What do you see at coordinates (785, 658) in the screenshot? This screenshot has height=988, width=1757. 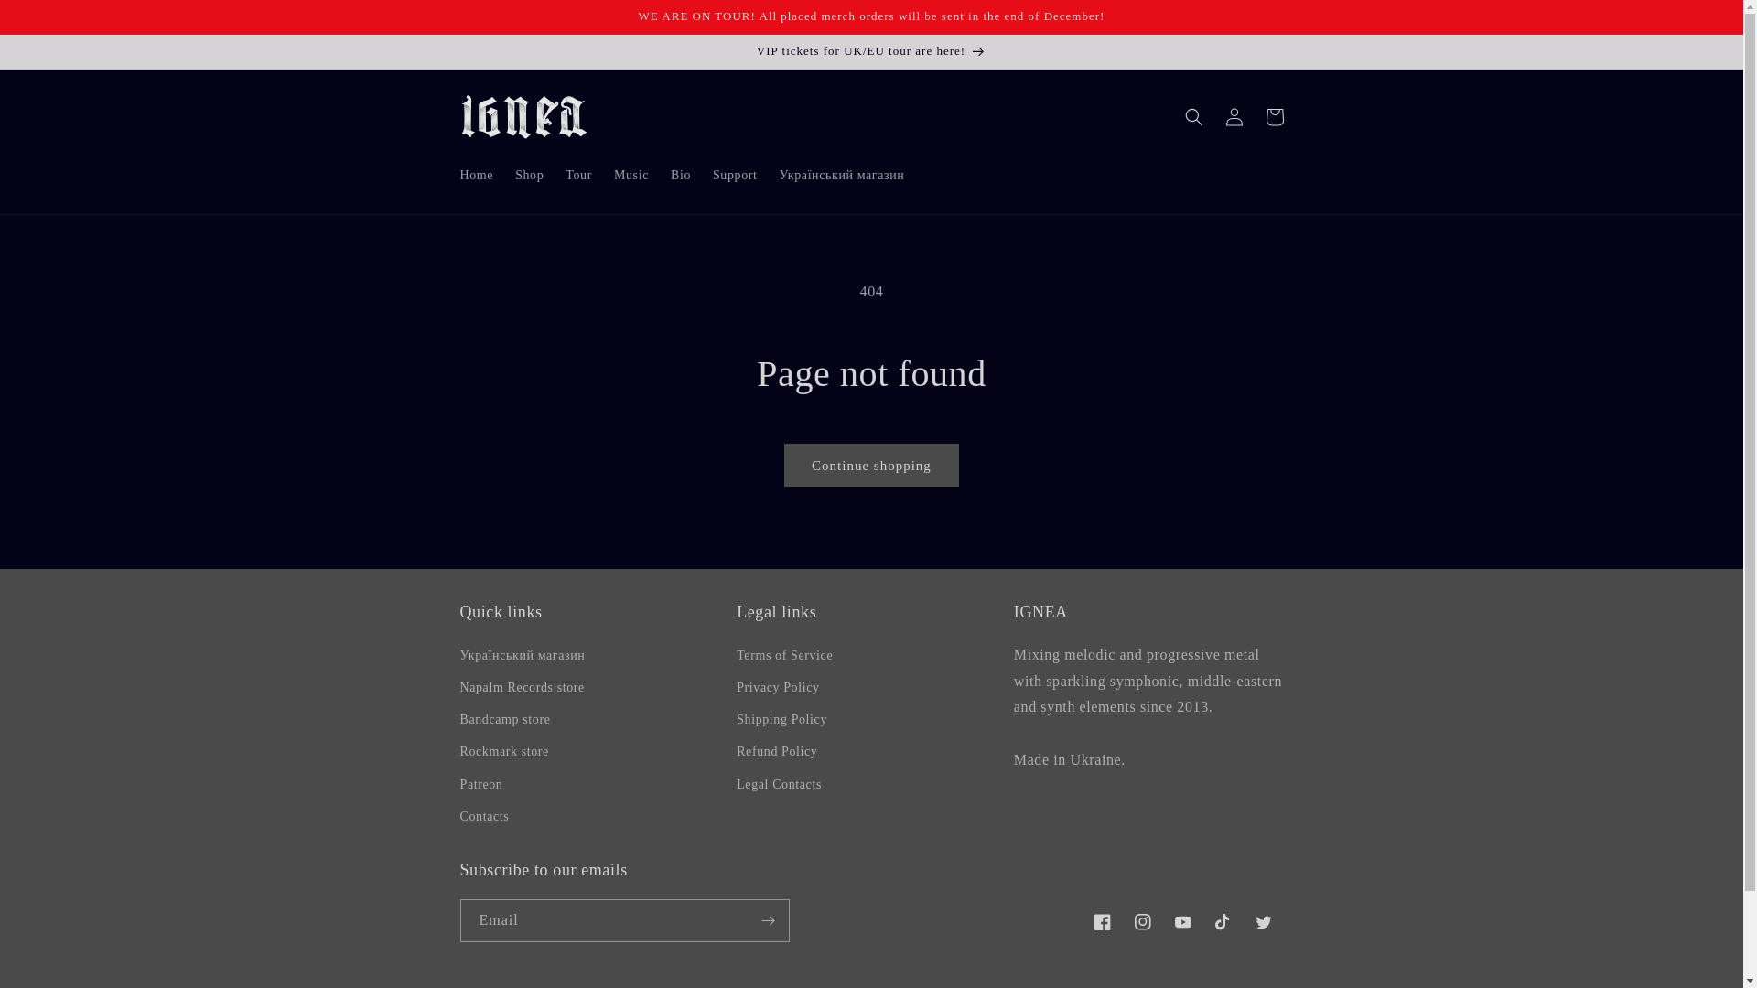 I see `Terms of Service` at bounding box center [785, 658].